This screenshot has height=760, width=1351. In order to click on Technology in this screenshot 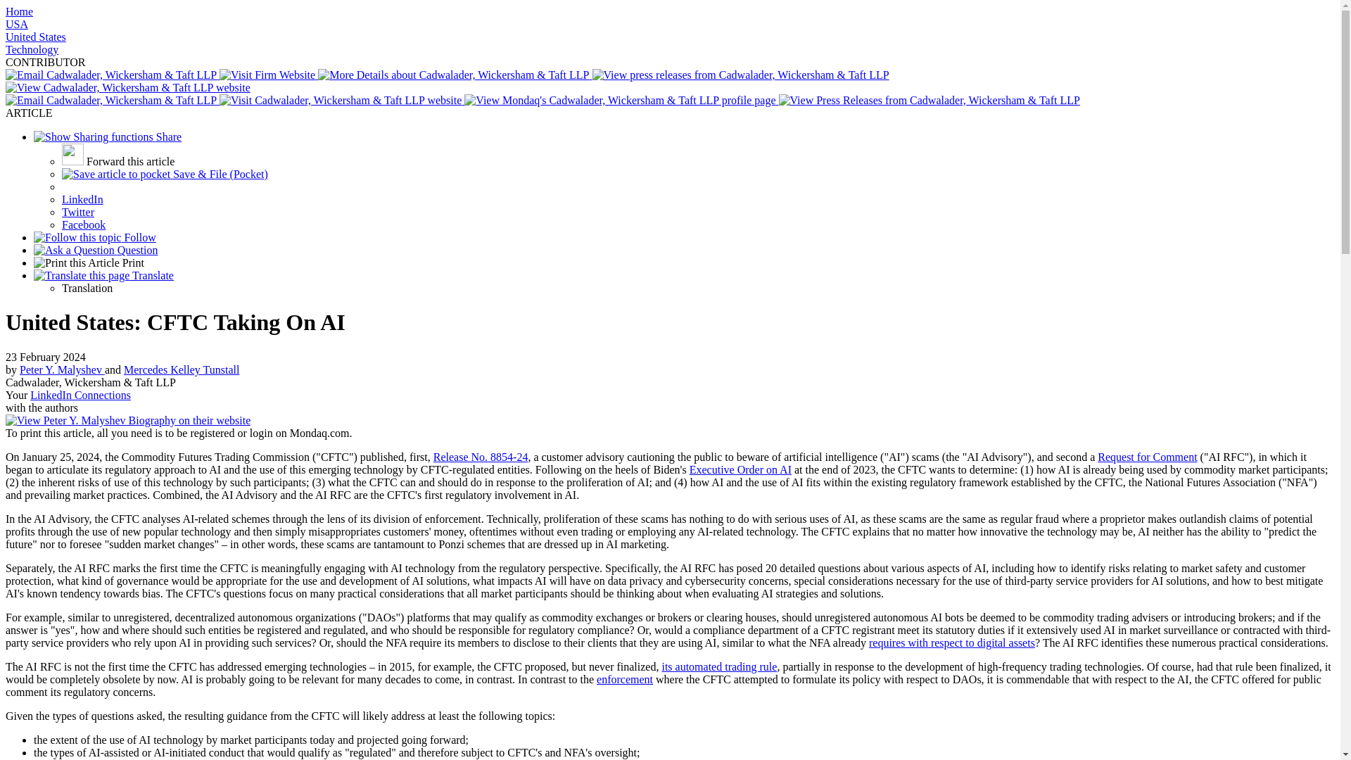, I will do `click(31, 49)`.